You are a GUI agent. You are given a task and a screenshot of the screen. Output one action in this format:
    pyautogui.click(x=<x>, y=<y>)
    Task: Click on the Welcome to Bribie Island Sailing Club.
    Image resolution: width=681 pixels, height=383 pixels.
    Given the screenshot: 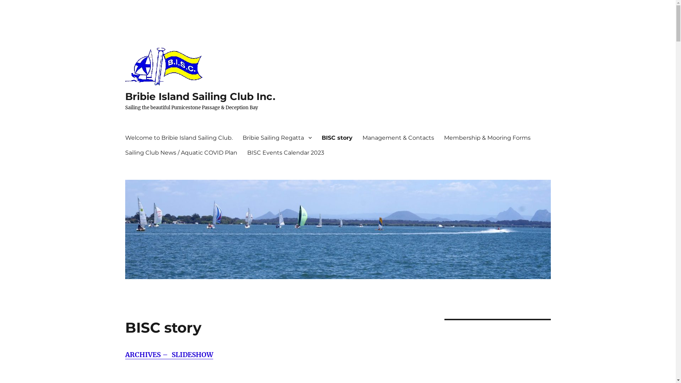 What is the action you would take?
    pyautogui.click(x=179, y=138)
    